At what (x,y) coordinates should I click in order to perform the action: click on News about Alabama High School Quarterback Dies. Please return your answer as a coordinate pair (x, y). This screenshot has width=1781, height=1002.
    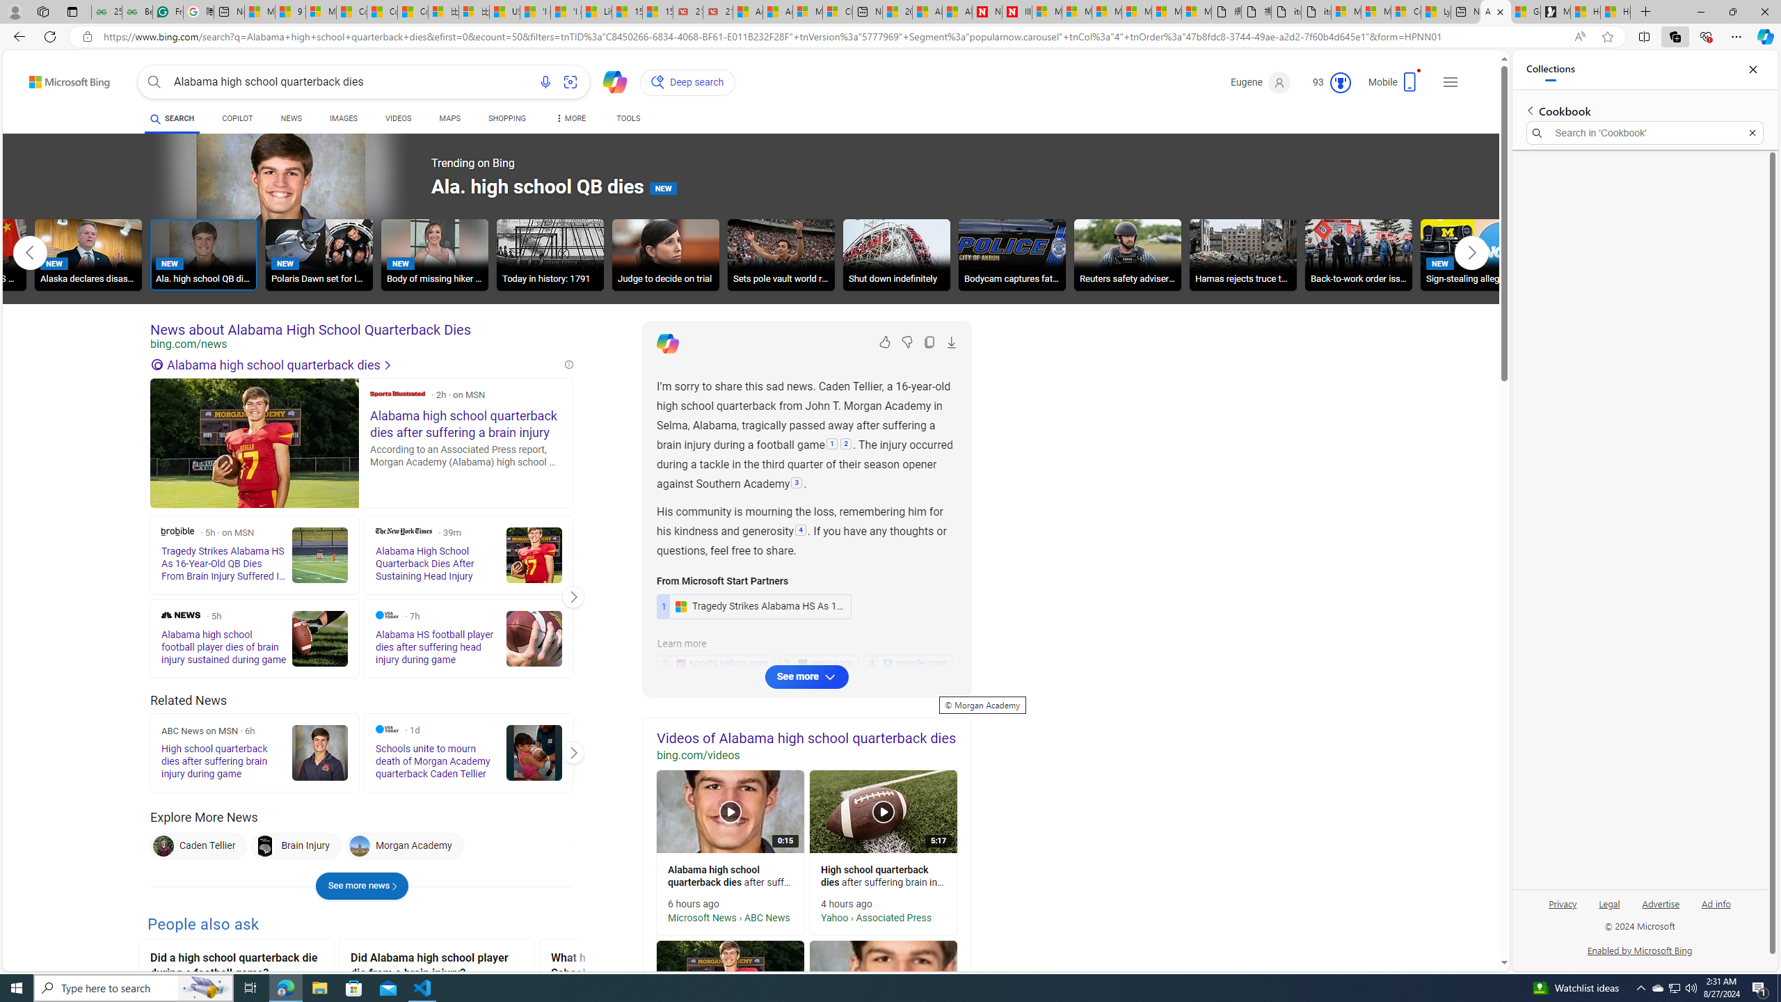
    Looking at the image, I should click on (362, 330).